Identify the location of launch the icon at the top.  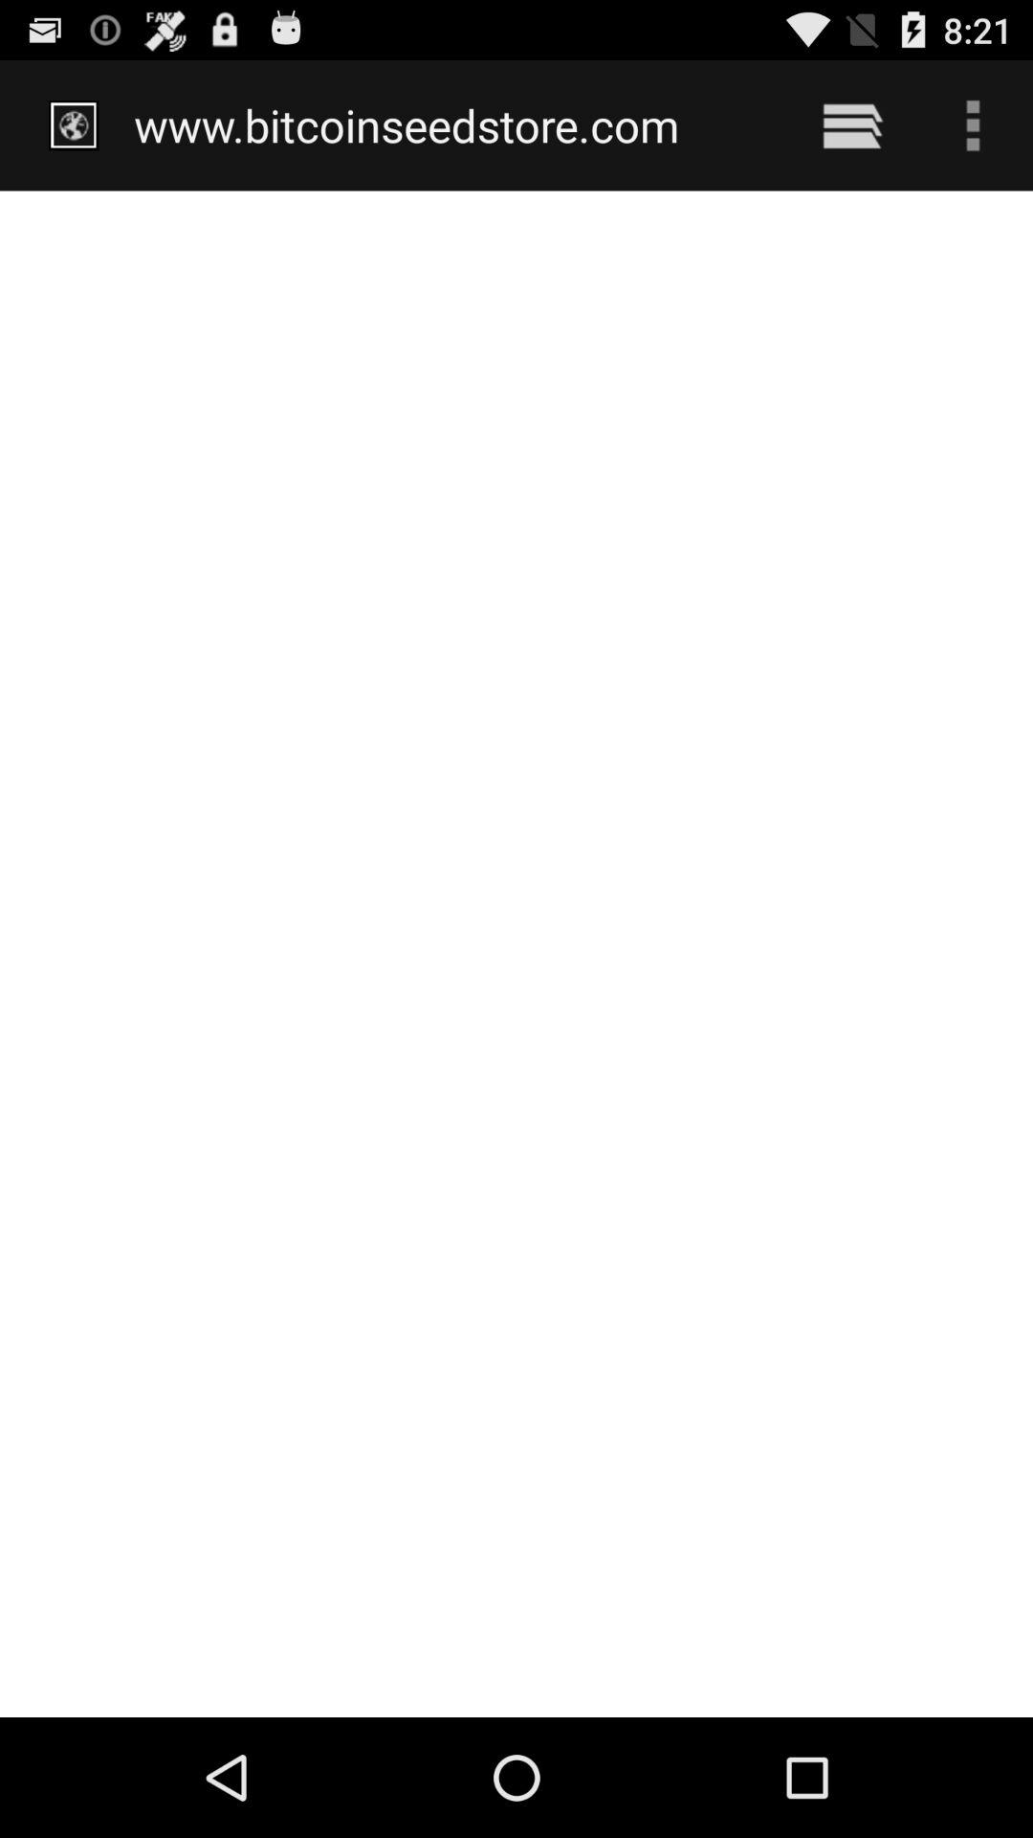
(451, 124).